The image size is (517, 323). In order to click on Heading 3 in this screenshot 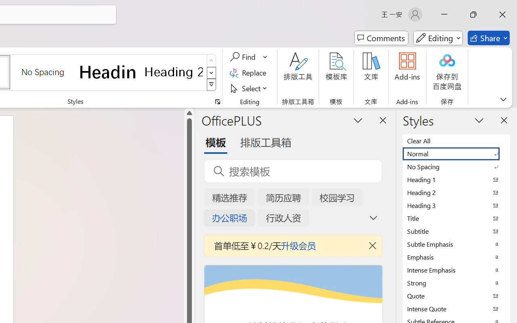, I will do `click(456, 205)`.